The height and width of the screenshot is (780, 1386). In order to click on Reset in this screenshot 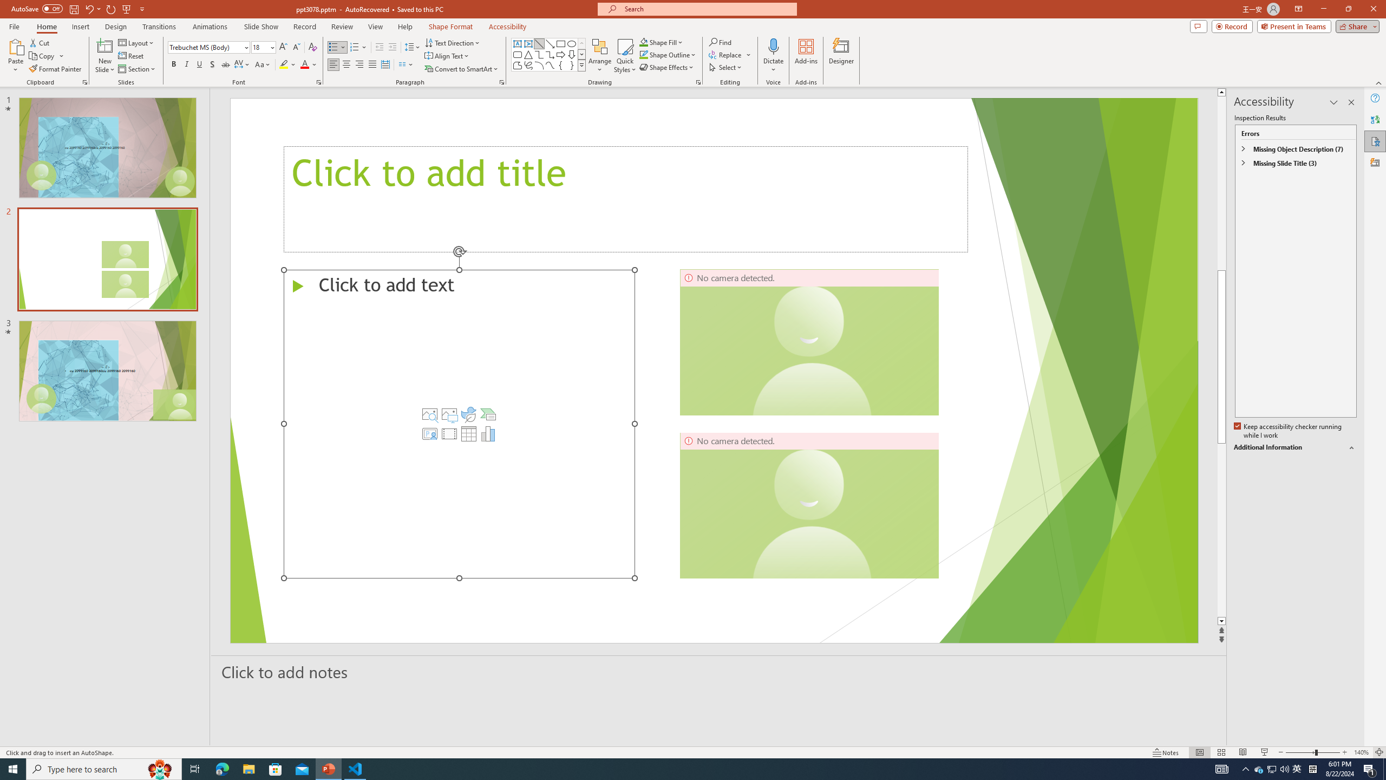, I will do `click(132, 56)`.